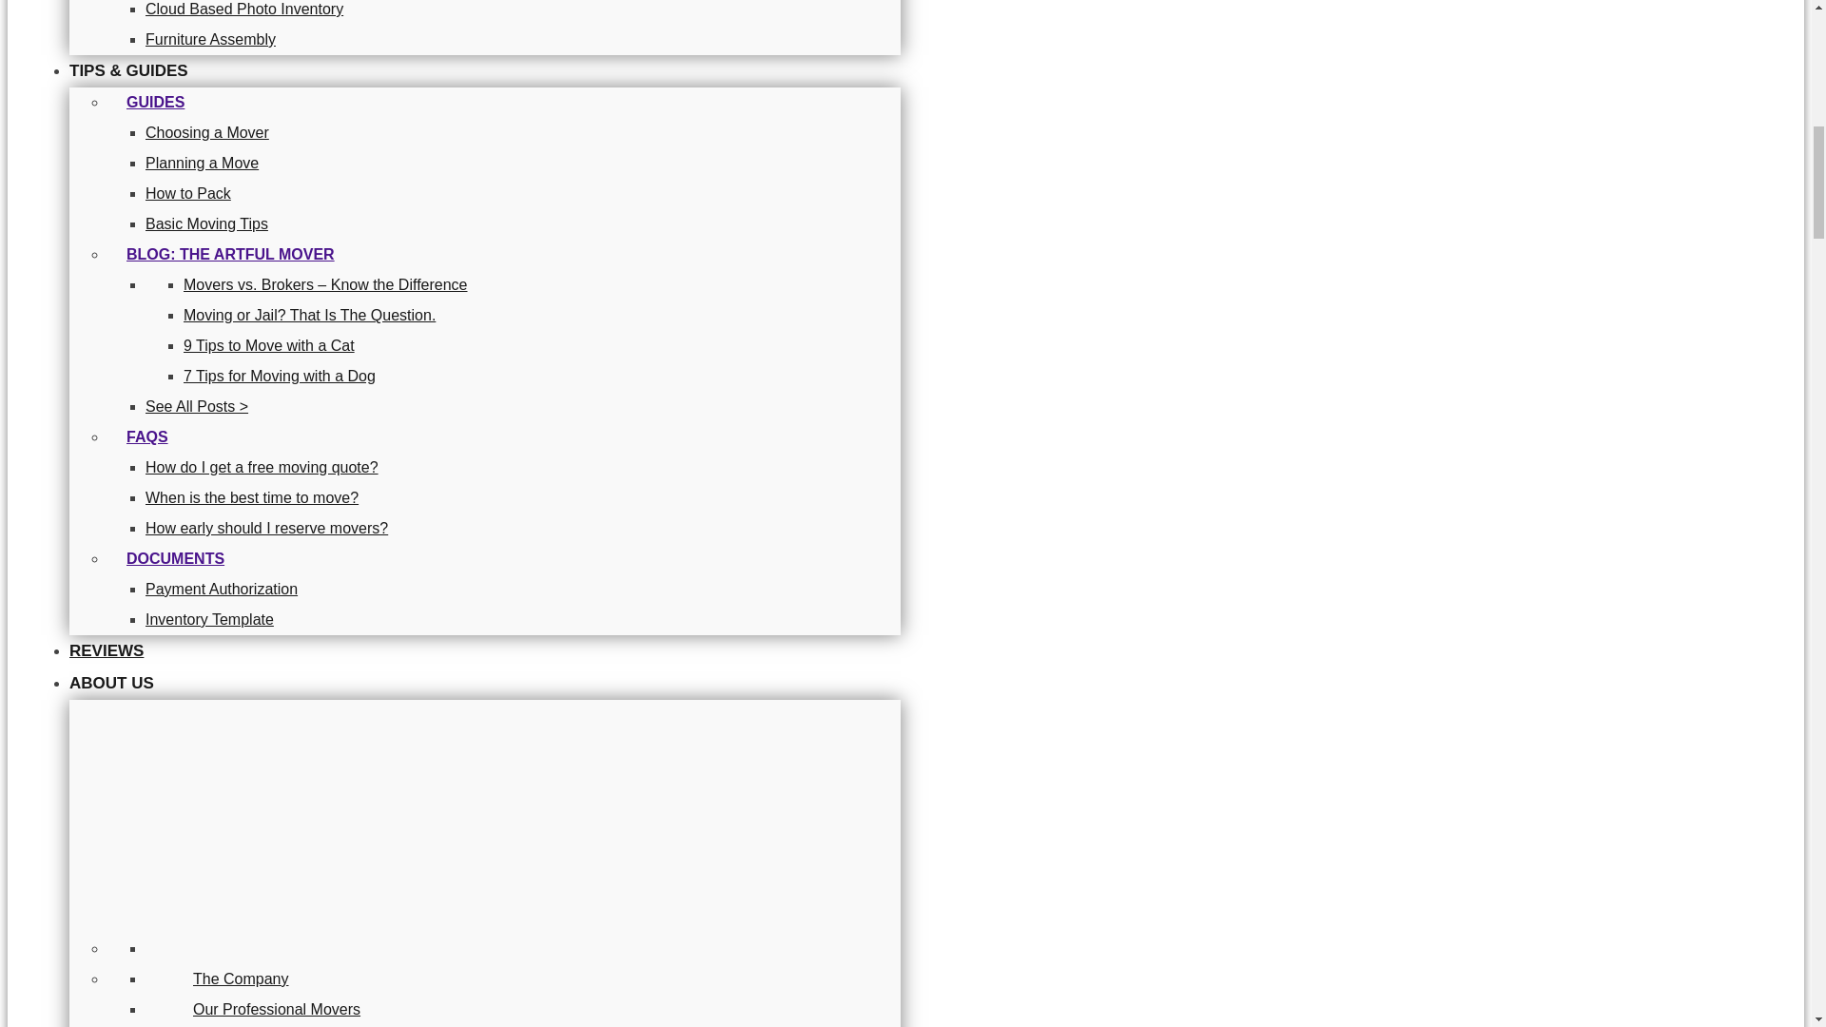 The width and height of the screenshot is (1826, 1027). What do you see at coordinates (202, 164) in the screenshot?
I see `Planning a Move` at bounding box center [202, 164].